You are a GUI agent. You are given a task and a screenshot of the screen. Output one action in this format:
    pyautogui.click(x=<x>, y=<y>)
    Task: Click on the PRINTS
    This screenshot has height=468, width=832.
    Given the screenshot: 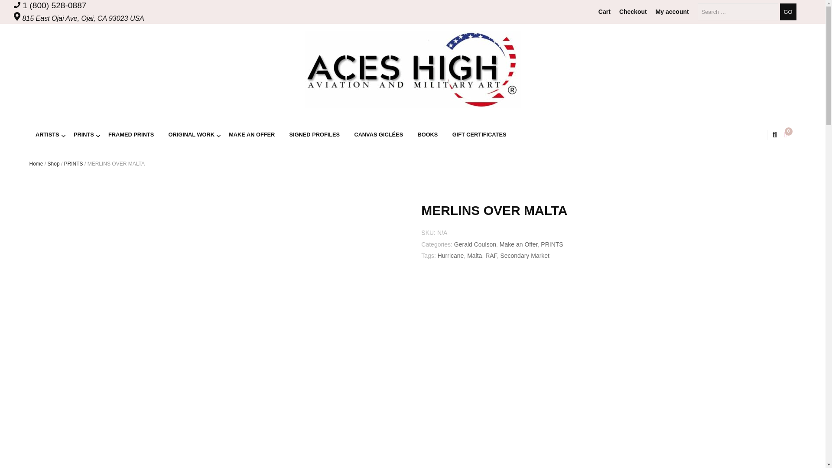 What is the action you would take?
    pyautogui.click(x=84, y=135)
    